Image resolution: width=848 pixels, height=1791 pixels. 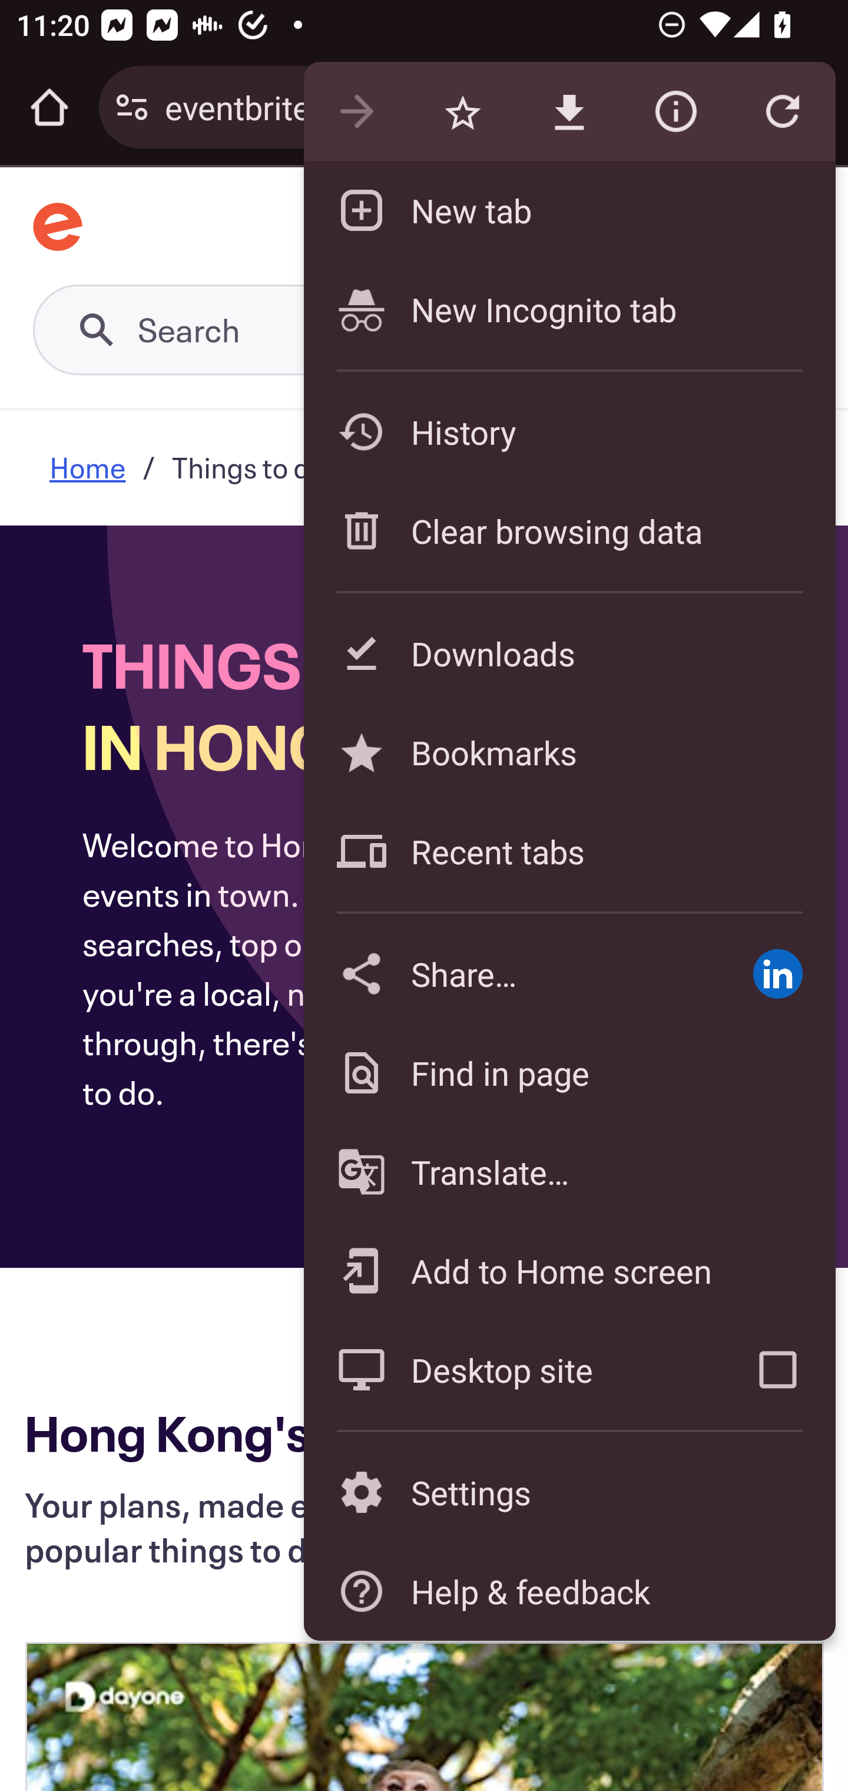 I want to click on Find in page, so click(x=569, y=1072).